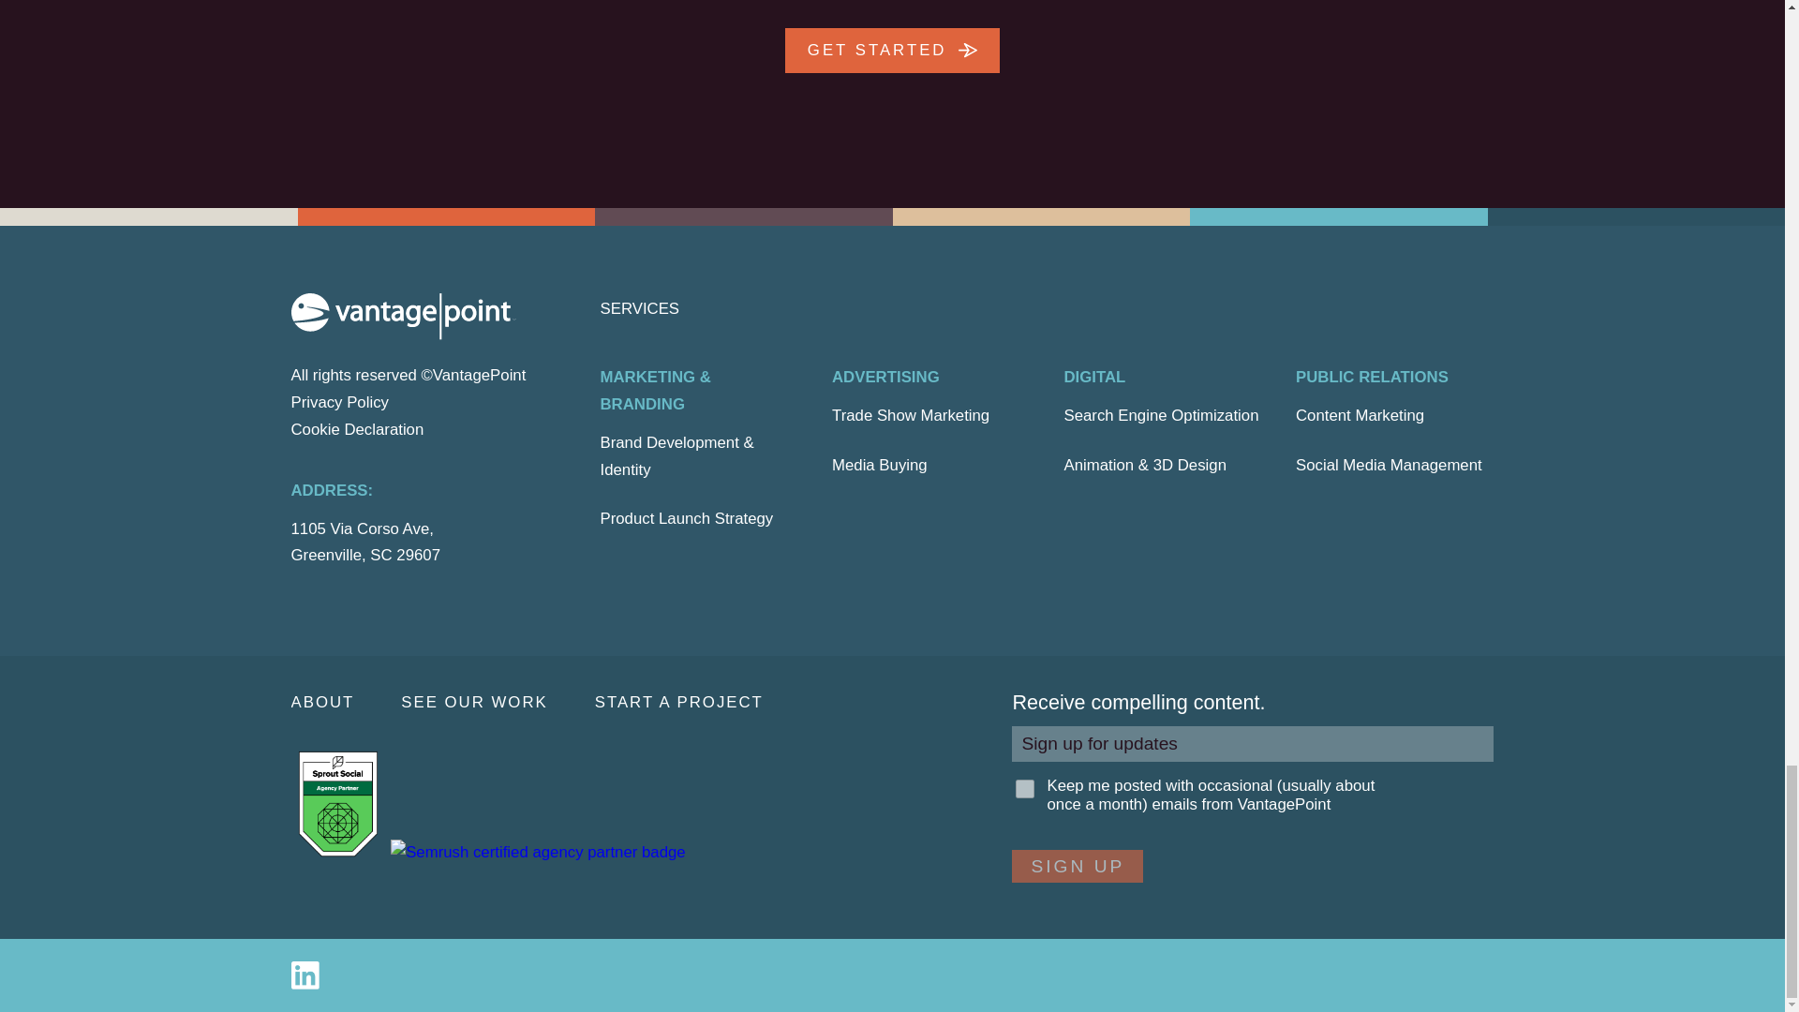 The height and width of the screenshot is (1012, 1799). I want to click on SIGN UP, so click(1077, 866).